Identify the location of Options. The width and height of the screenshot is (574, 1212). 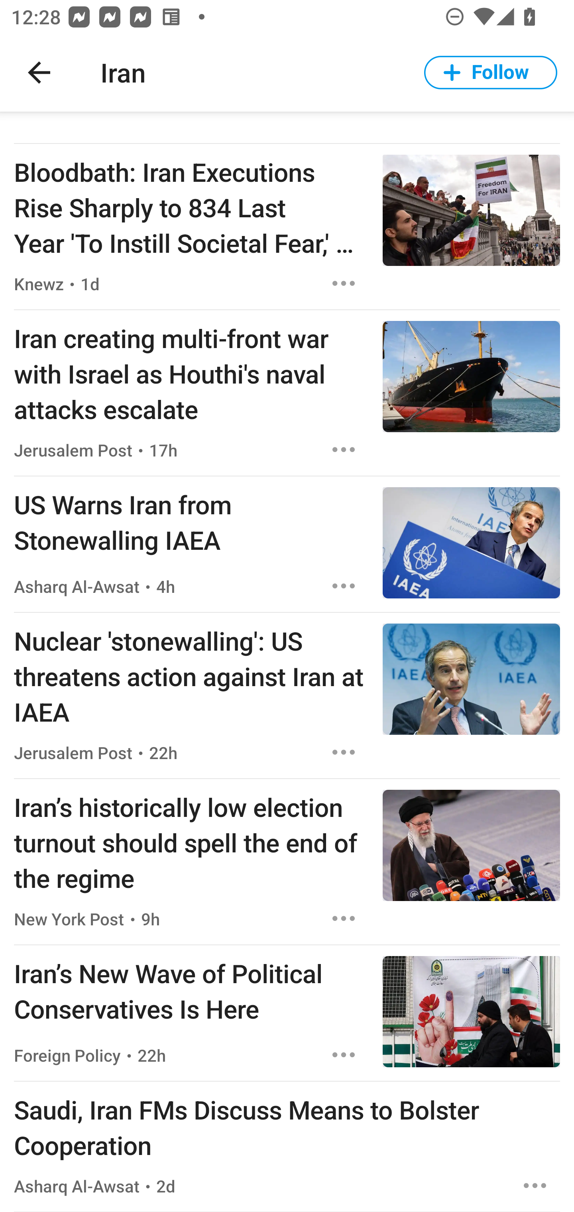
(344, 919).